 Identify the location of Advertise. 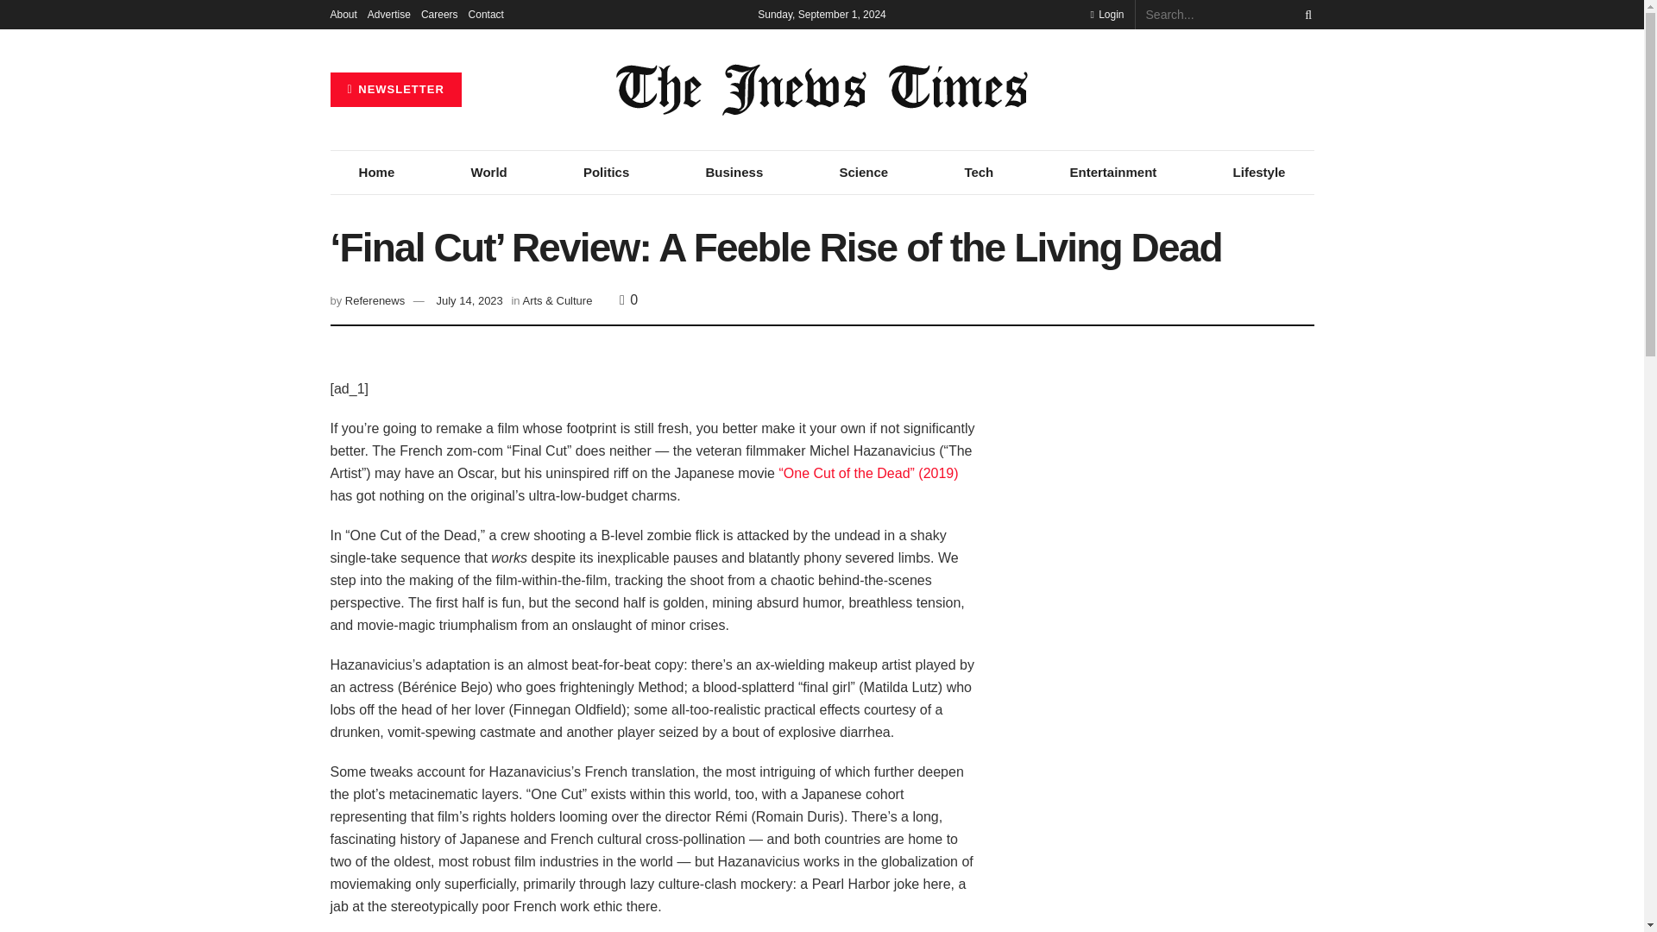
(389, 14).